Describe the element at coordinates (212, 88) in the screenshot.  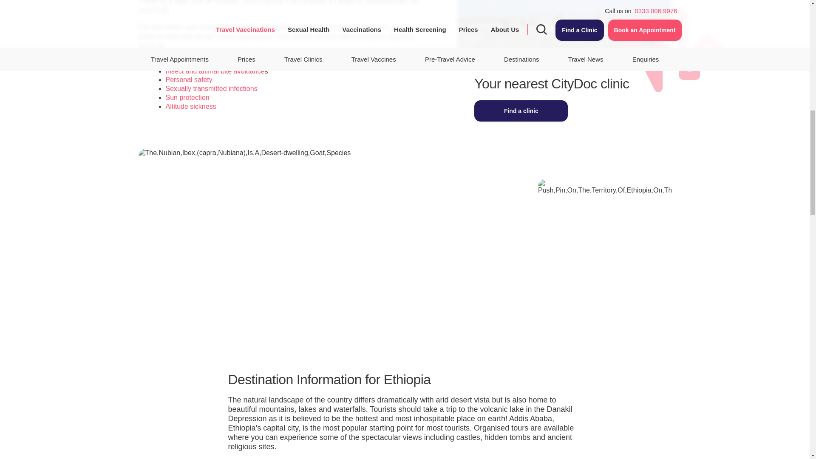
I see `Sexually transmitted infections` at that location.